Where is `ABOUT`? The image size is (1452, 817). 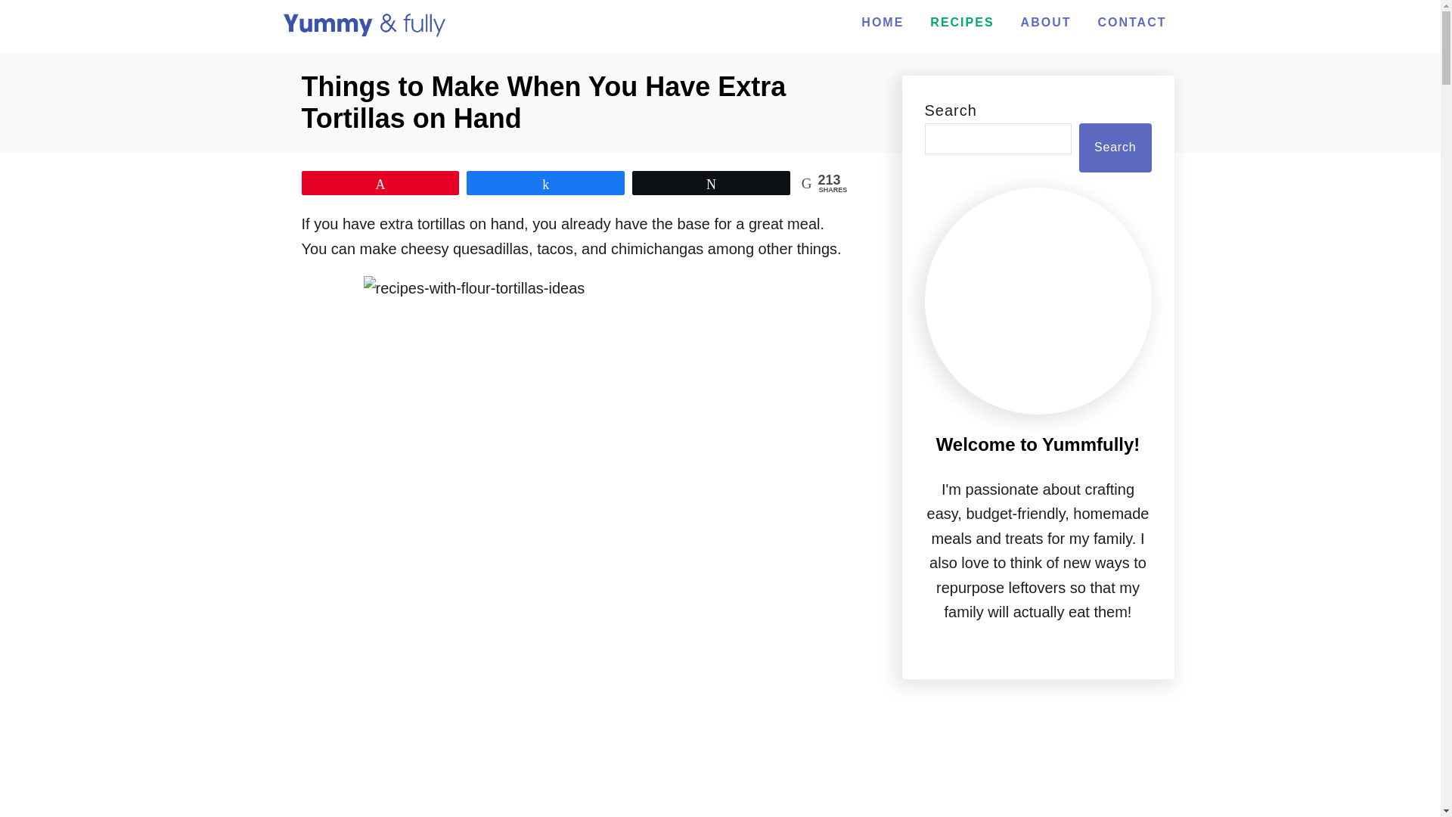 ABOUT is located at coordinates (1046, 22).